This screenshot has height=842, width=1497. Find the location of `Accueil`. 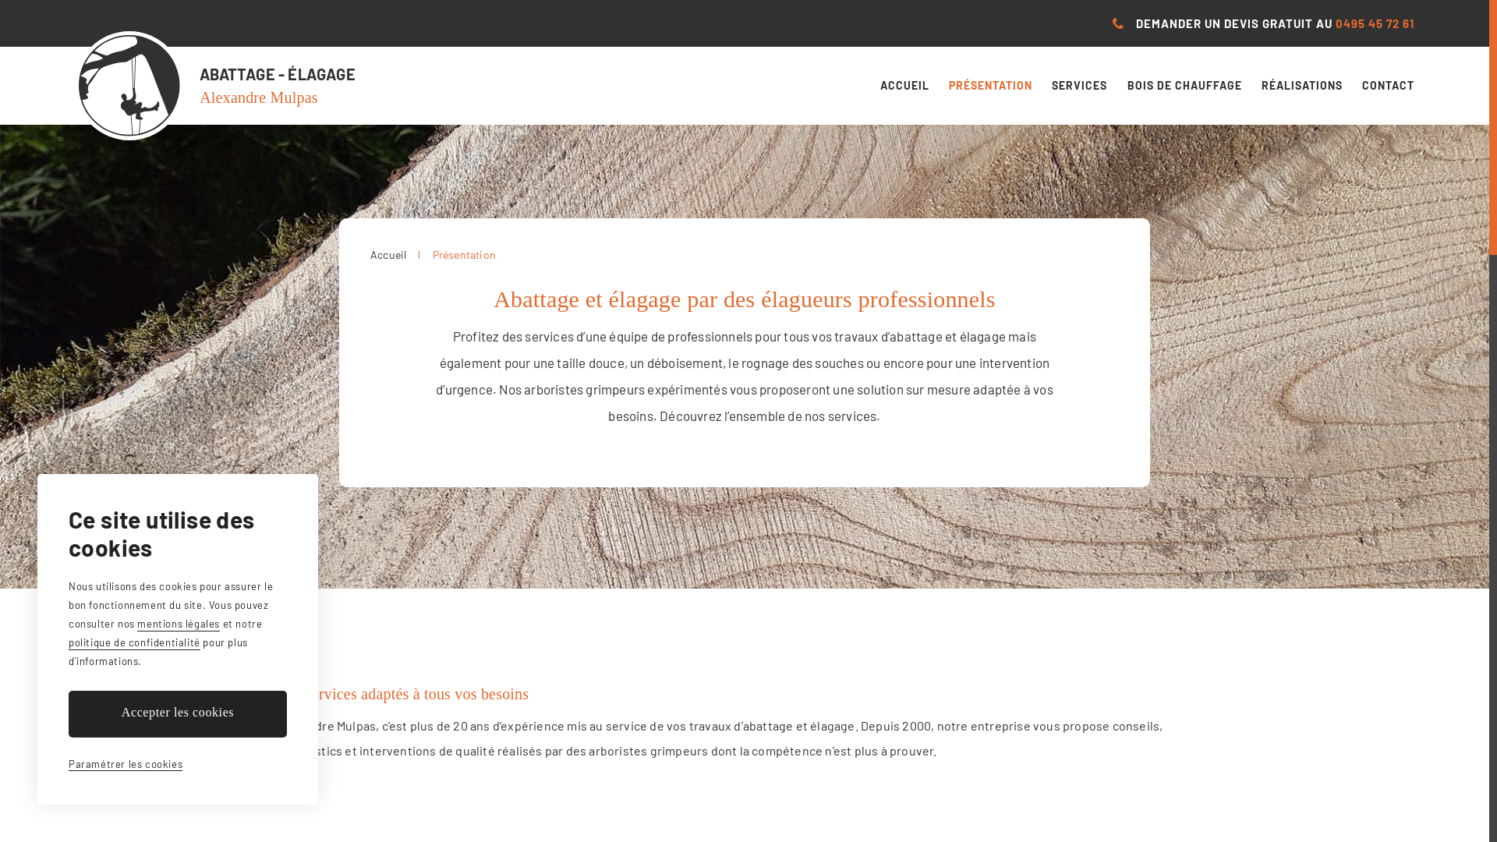

Accueil is located at coordinates (388, 254).